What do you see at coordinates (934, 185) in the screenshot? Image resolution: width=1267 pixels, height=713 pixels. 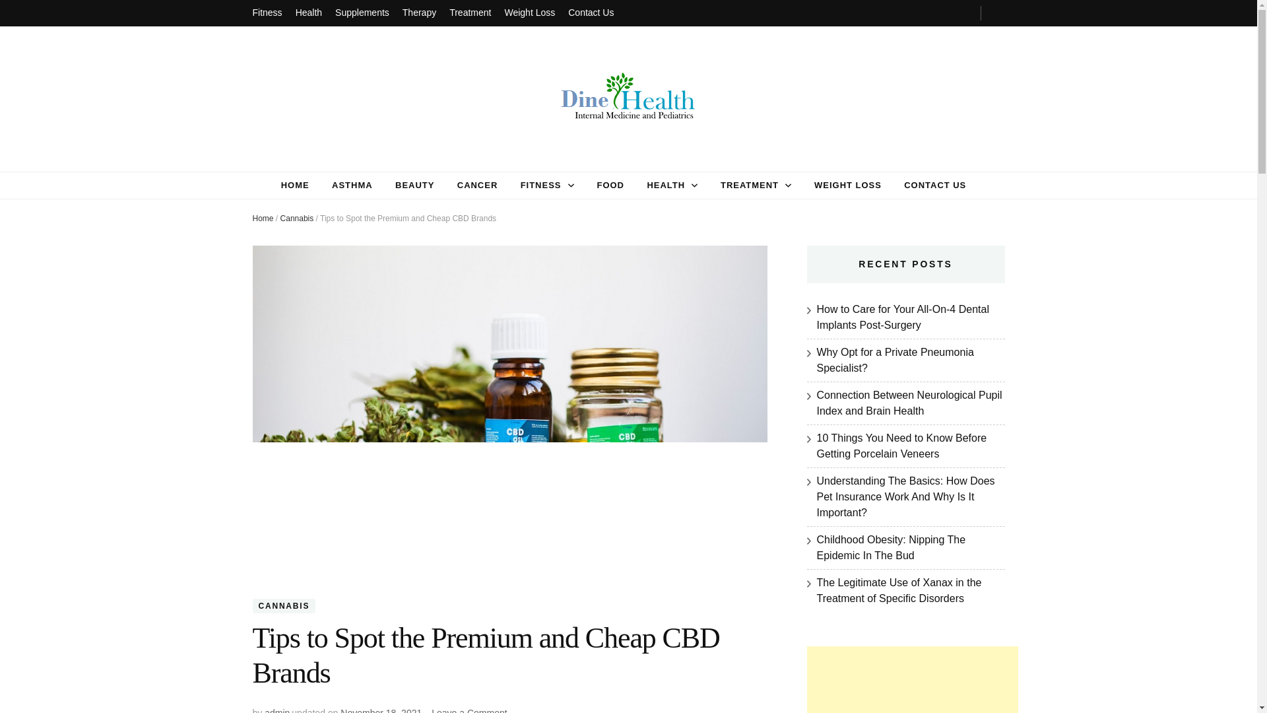 I see `CONTACT US` at bounding box center [934, 185].